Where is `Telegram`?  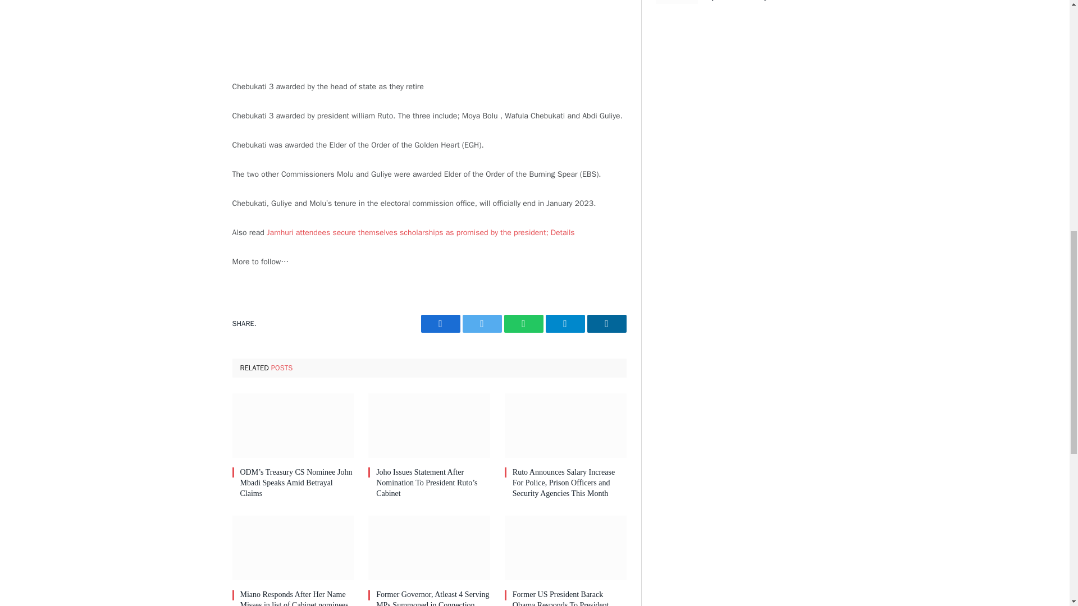
Telegram is located at coordinates (565, 323).